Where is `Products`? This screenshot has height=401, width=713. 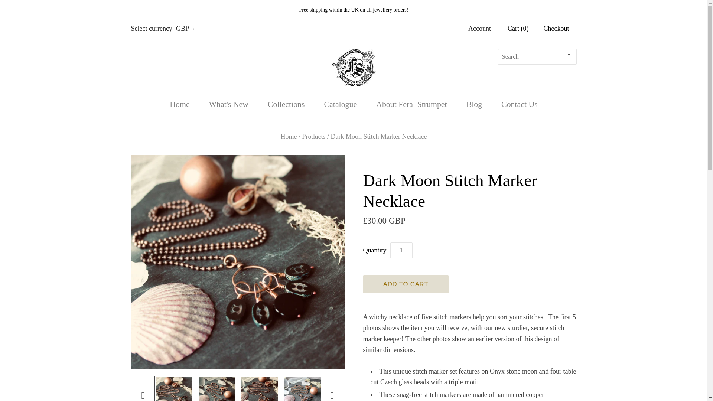 Products is located at coordinates (314, 137).